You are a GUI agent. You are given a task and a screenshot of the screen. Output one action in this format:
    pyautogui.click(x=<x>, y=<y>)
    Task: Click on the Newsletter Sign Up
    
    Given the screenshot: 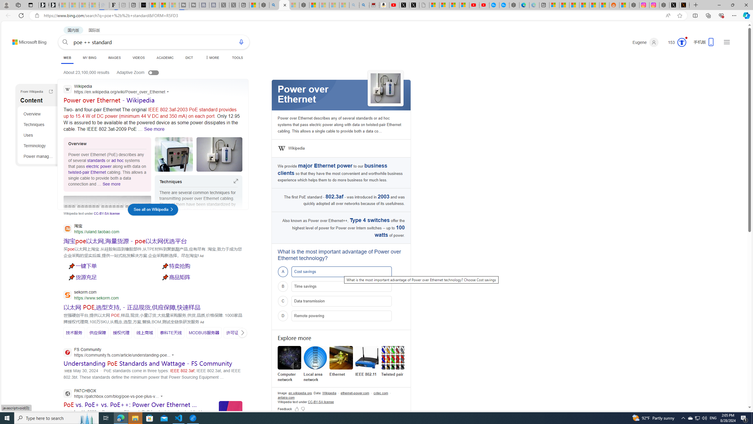 What is the action you would take?
    pyautogui.click(x=54, y=5)
    